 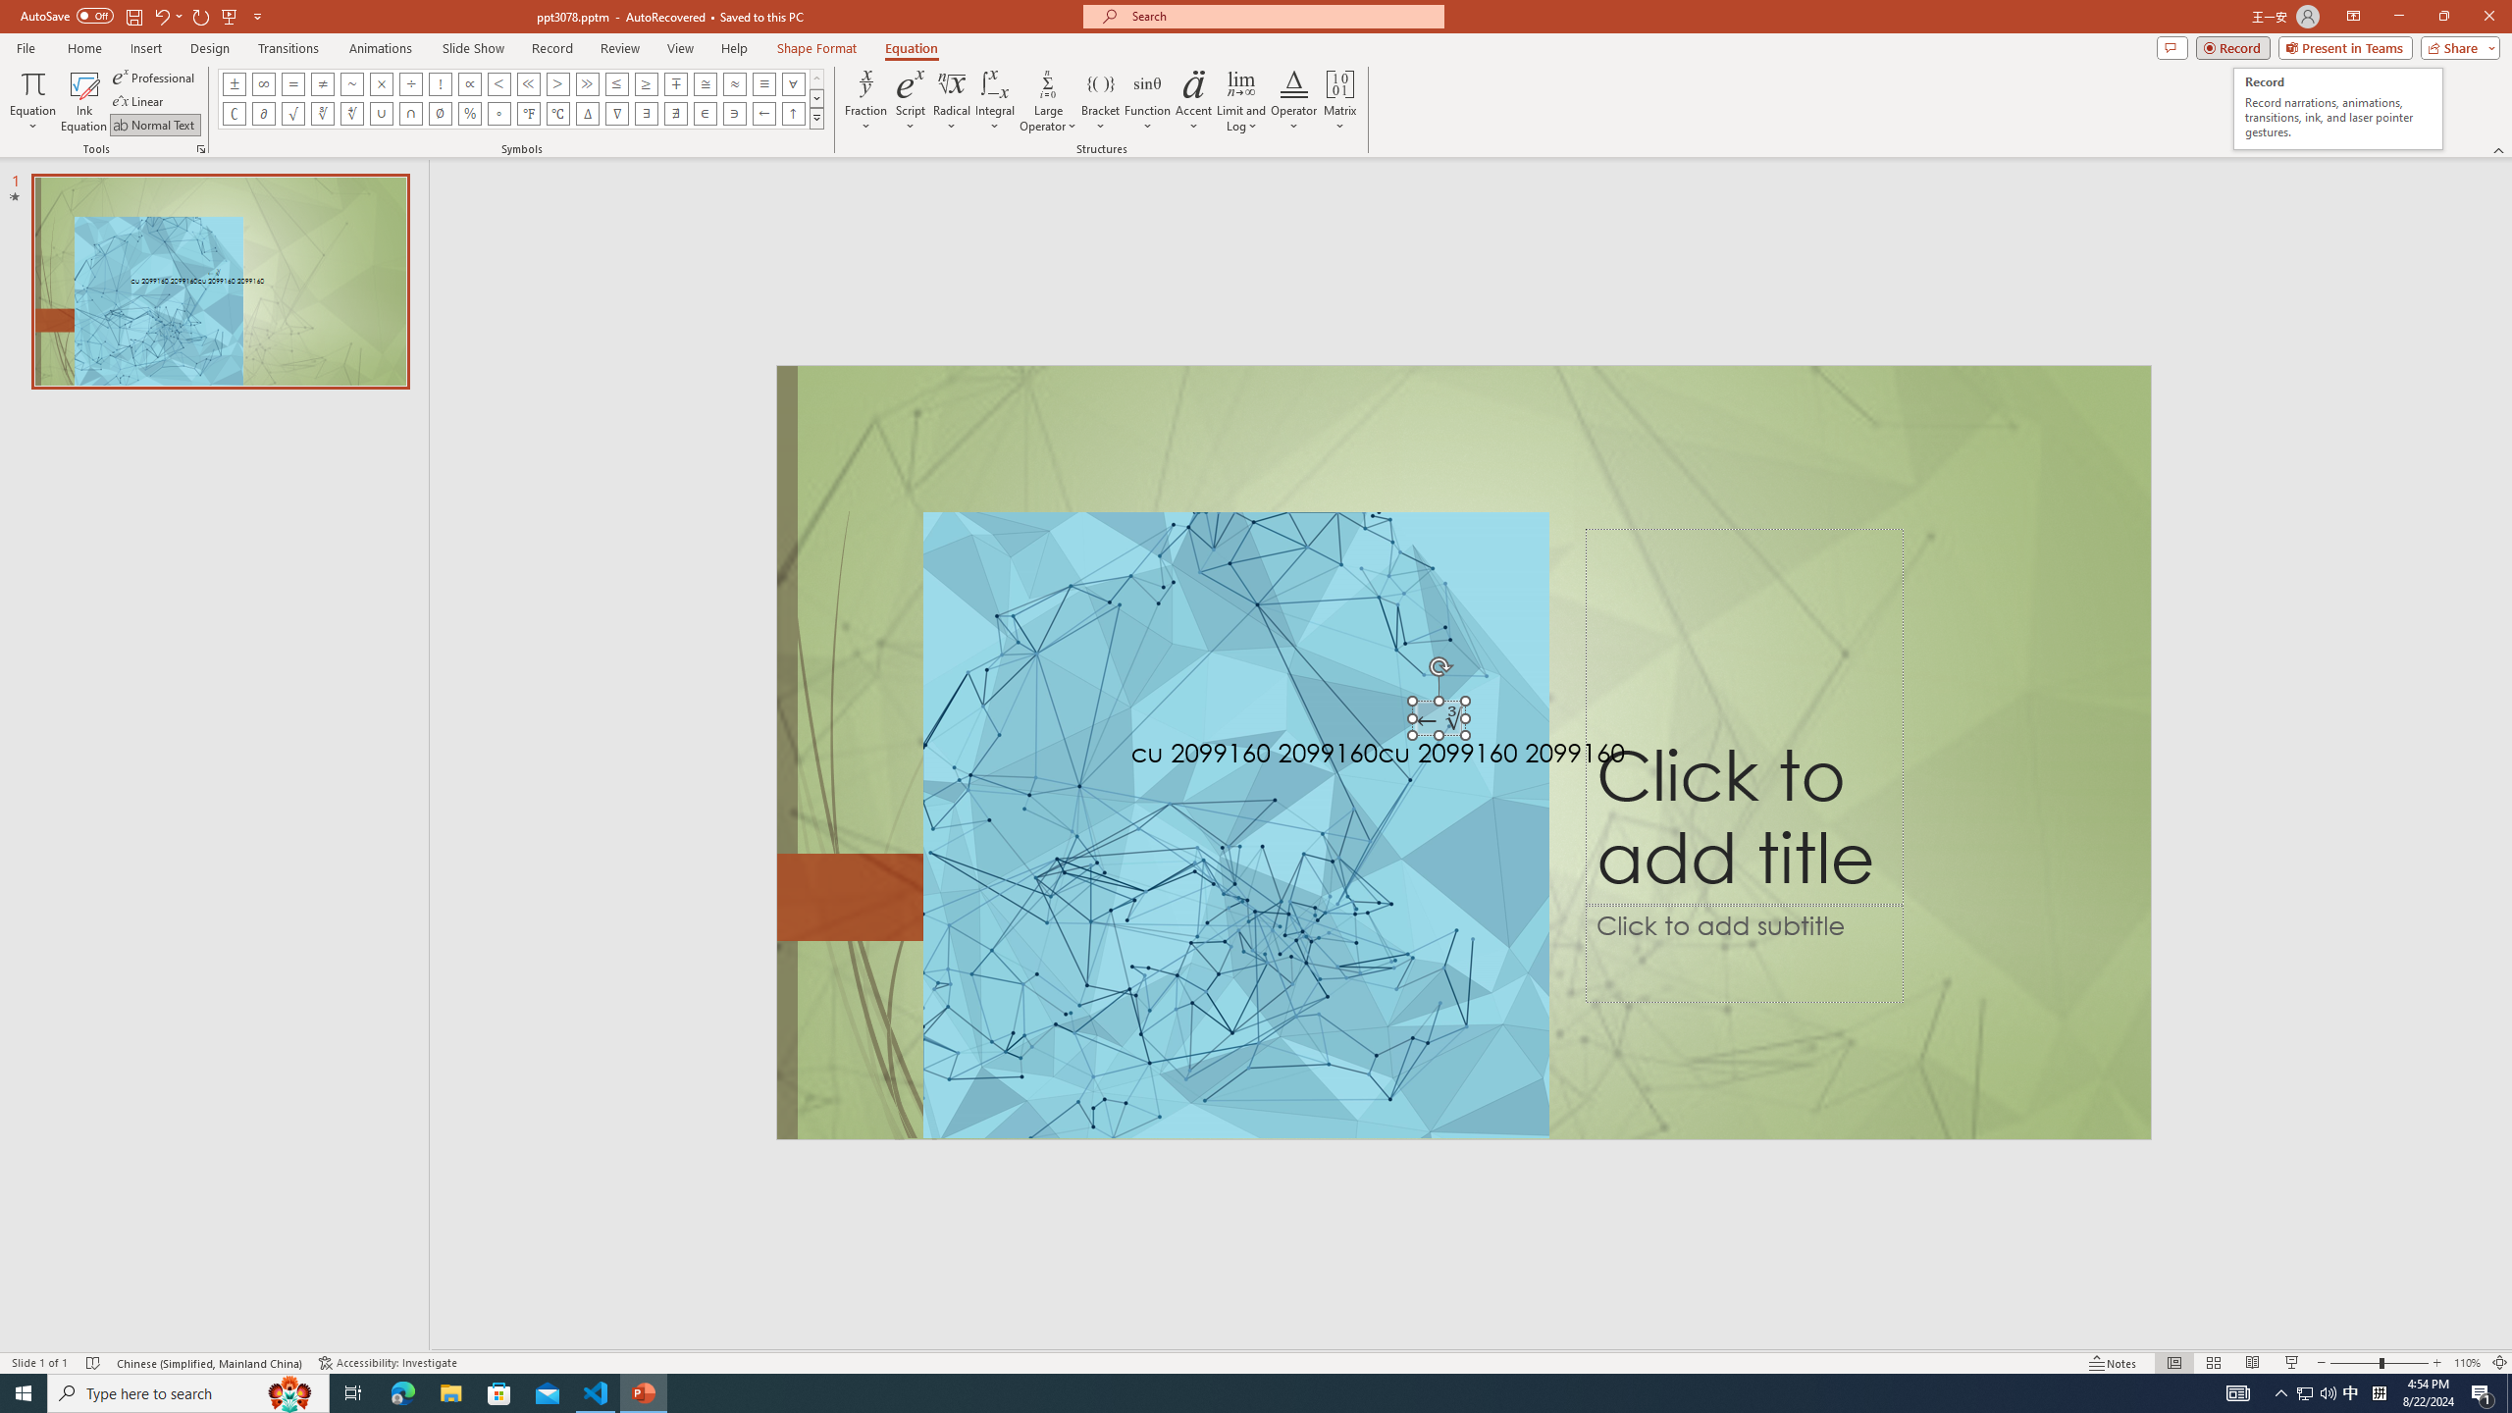 I want to click on Fraction, so click(x=866, y=101).